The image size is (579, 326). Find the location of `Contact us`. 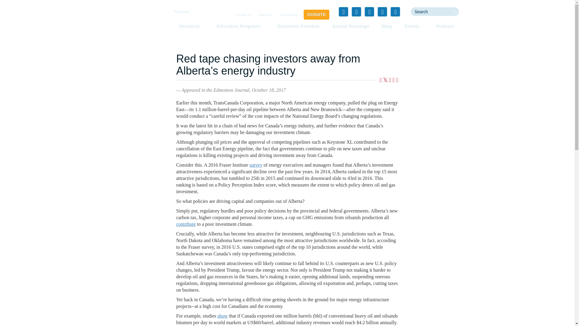

Contact us is located at coordinates (244, 15).